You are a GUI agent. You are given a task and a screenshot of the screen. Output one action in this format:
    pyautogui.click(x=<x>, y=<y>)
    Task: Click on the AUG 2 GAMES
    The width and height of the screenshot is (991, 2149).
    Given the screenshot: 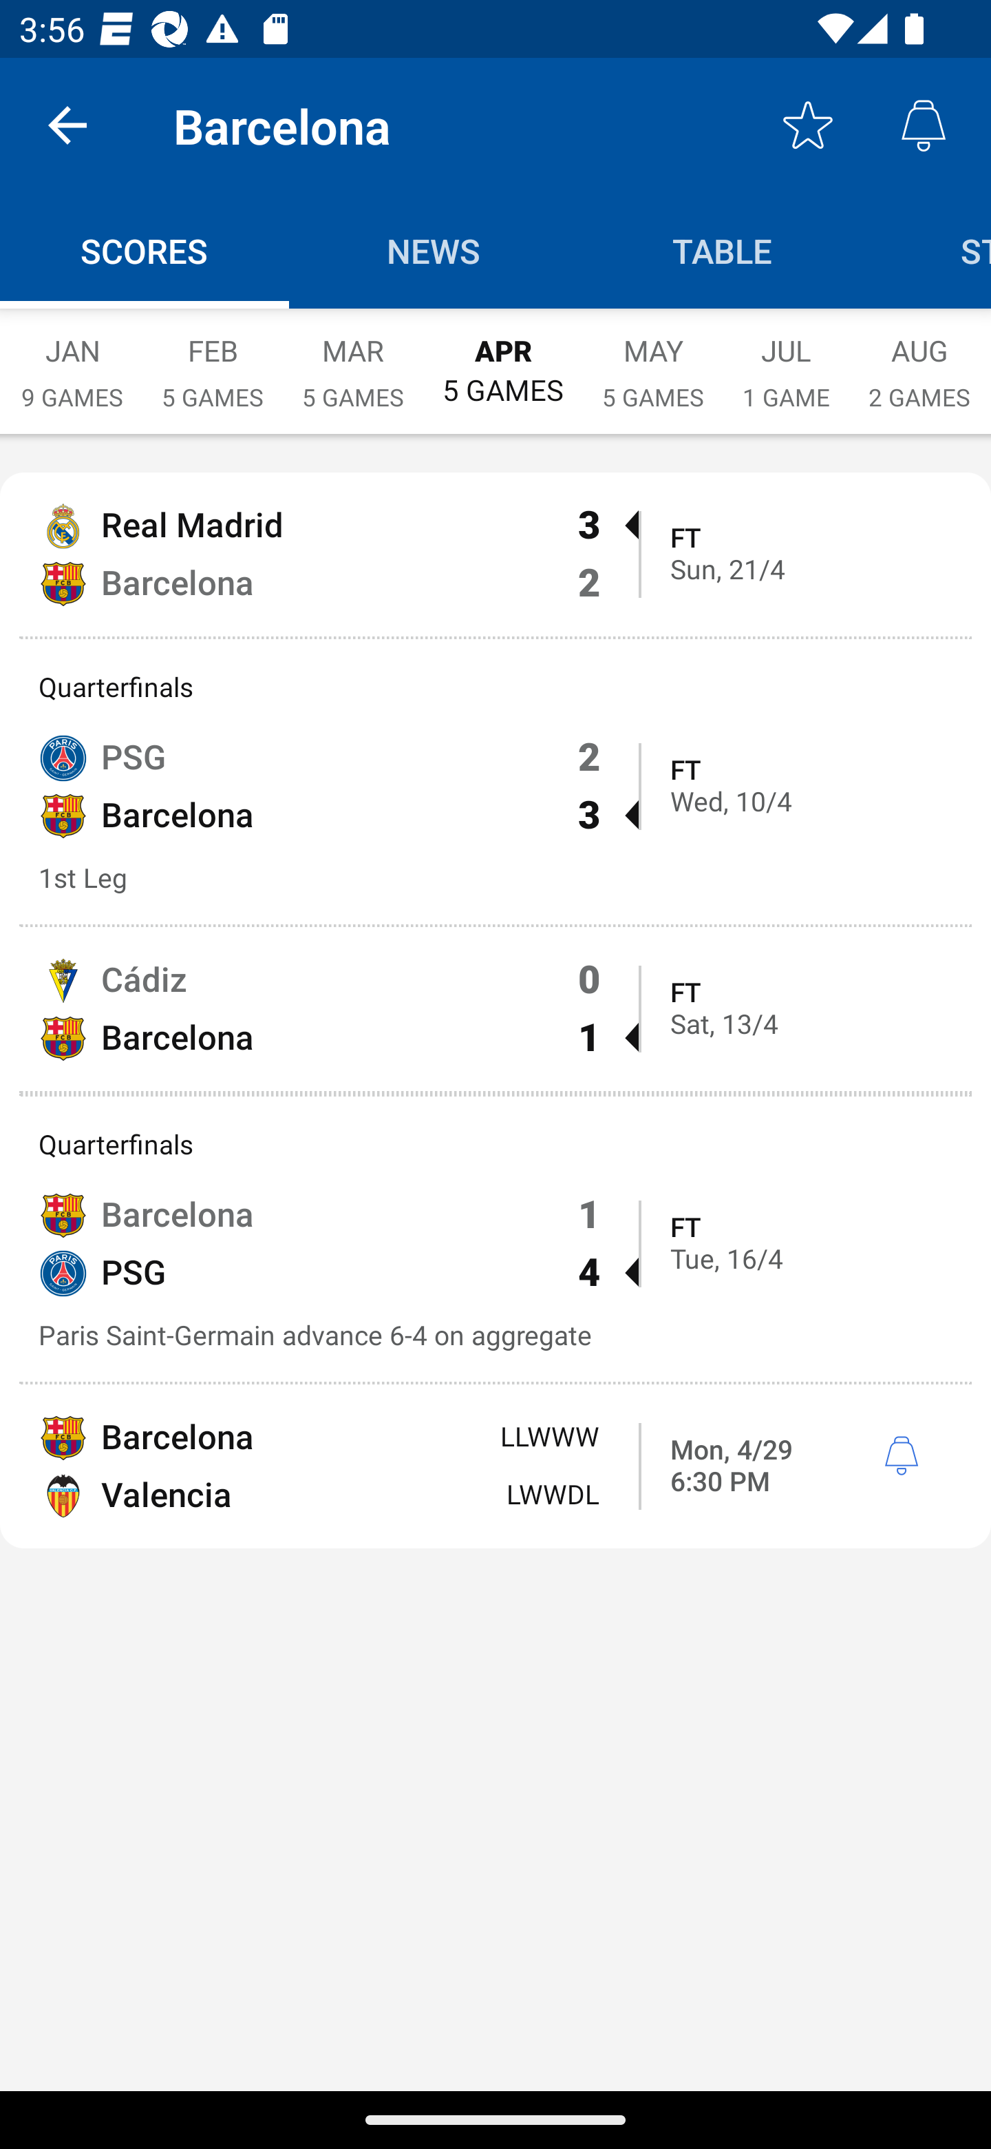 What is the action you would take?
    pyautogui.click(x=919, y=360)
    